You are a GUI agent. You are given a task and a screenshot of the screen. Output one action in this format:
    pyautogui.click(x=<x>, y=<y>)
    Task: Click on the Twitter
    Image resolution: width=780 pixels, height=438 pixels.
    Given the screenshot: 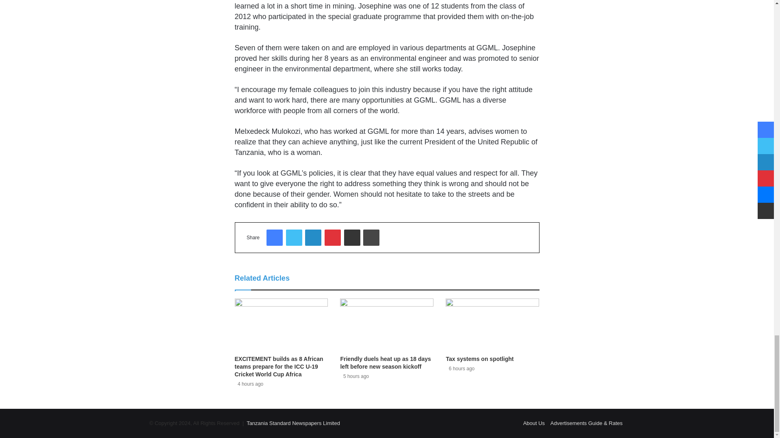 What is the action you would take?
    pyautogui.click(x=294, y=237)
    